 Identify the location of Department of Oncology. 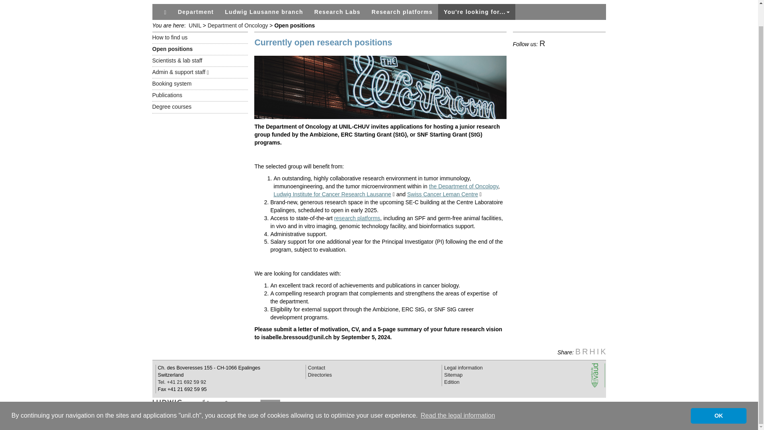
(238, 25).